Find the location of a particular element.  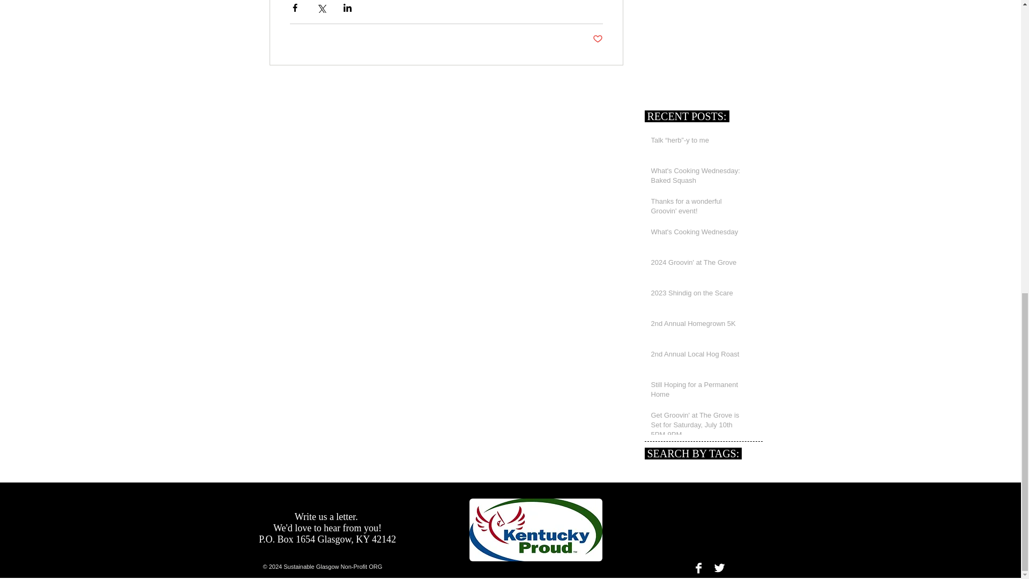

2024 Groovin' at The Grove is located at coordinates (699, 264).